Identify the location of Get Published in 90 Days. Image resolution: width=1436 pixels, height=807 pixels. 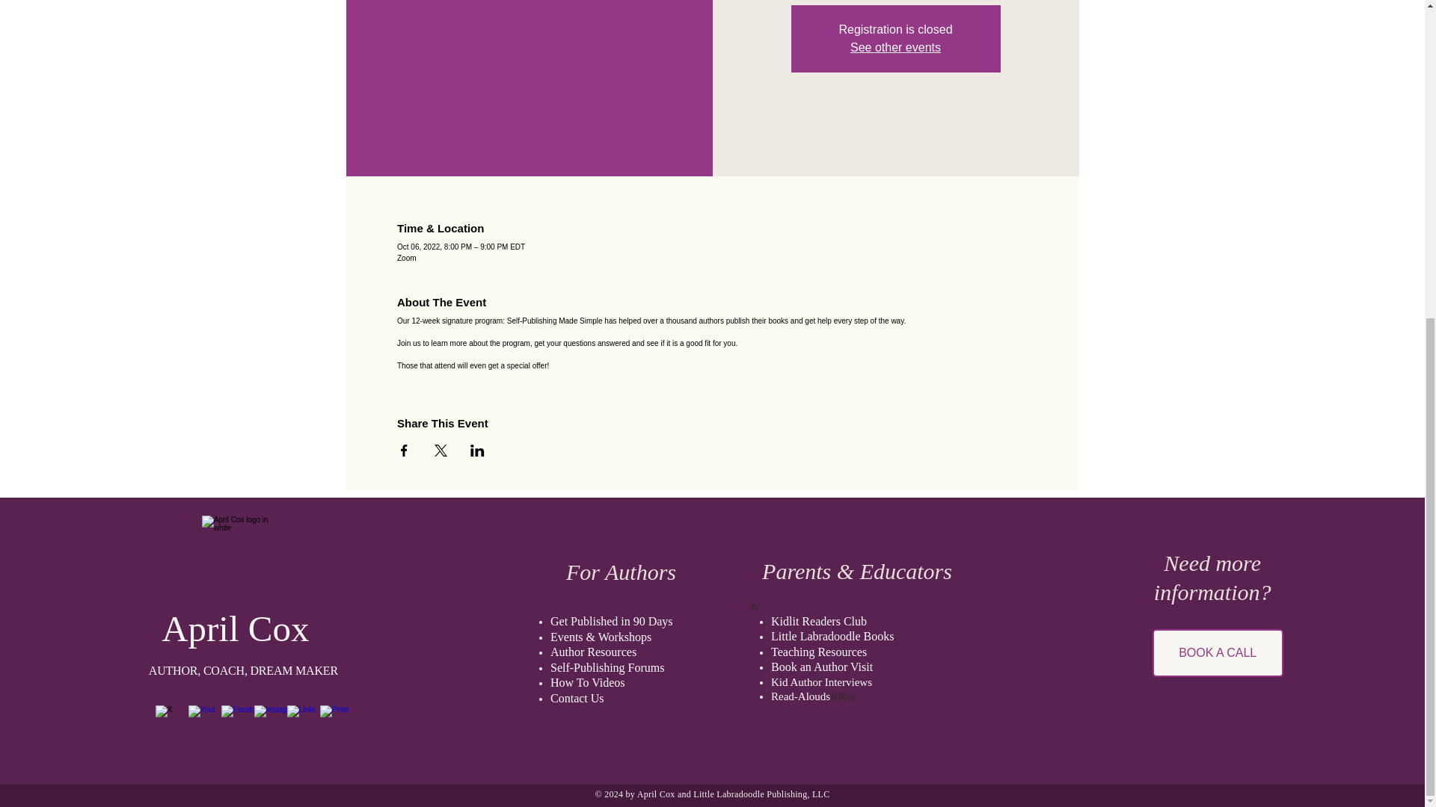
(612, 622).